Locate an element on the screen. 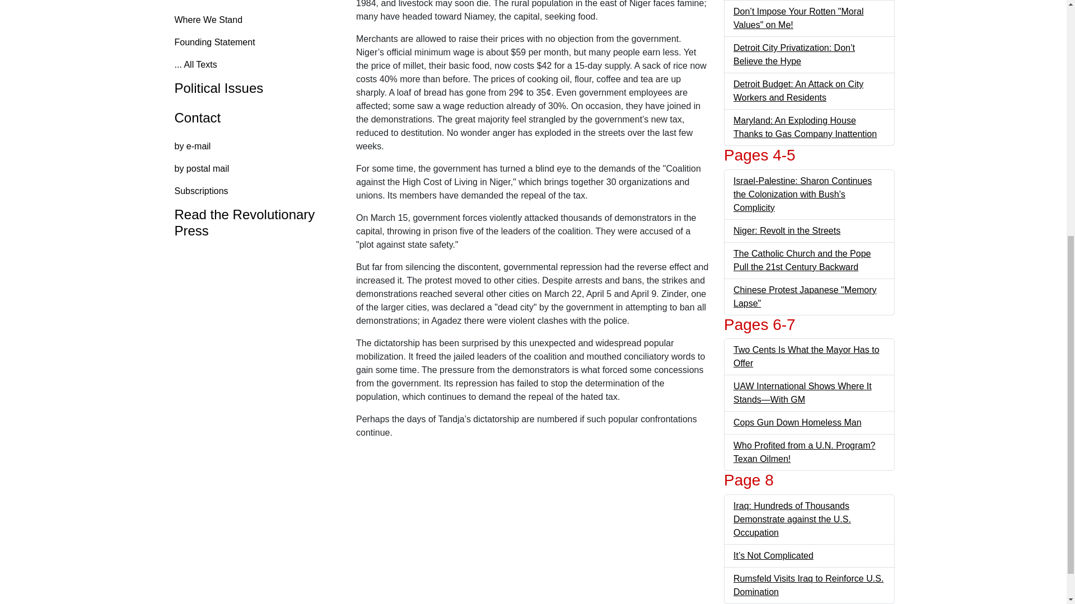 The image size is (1075, 604). Subscriptions is located at coordinates (254, 191).